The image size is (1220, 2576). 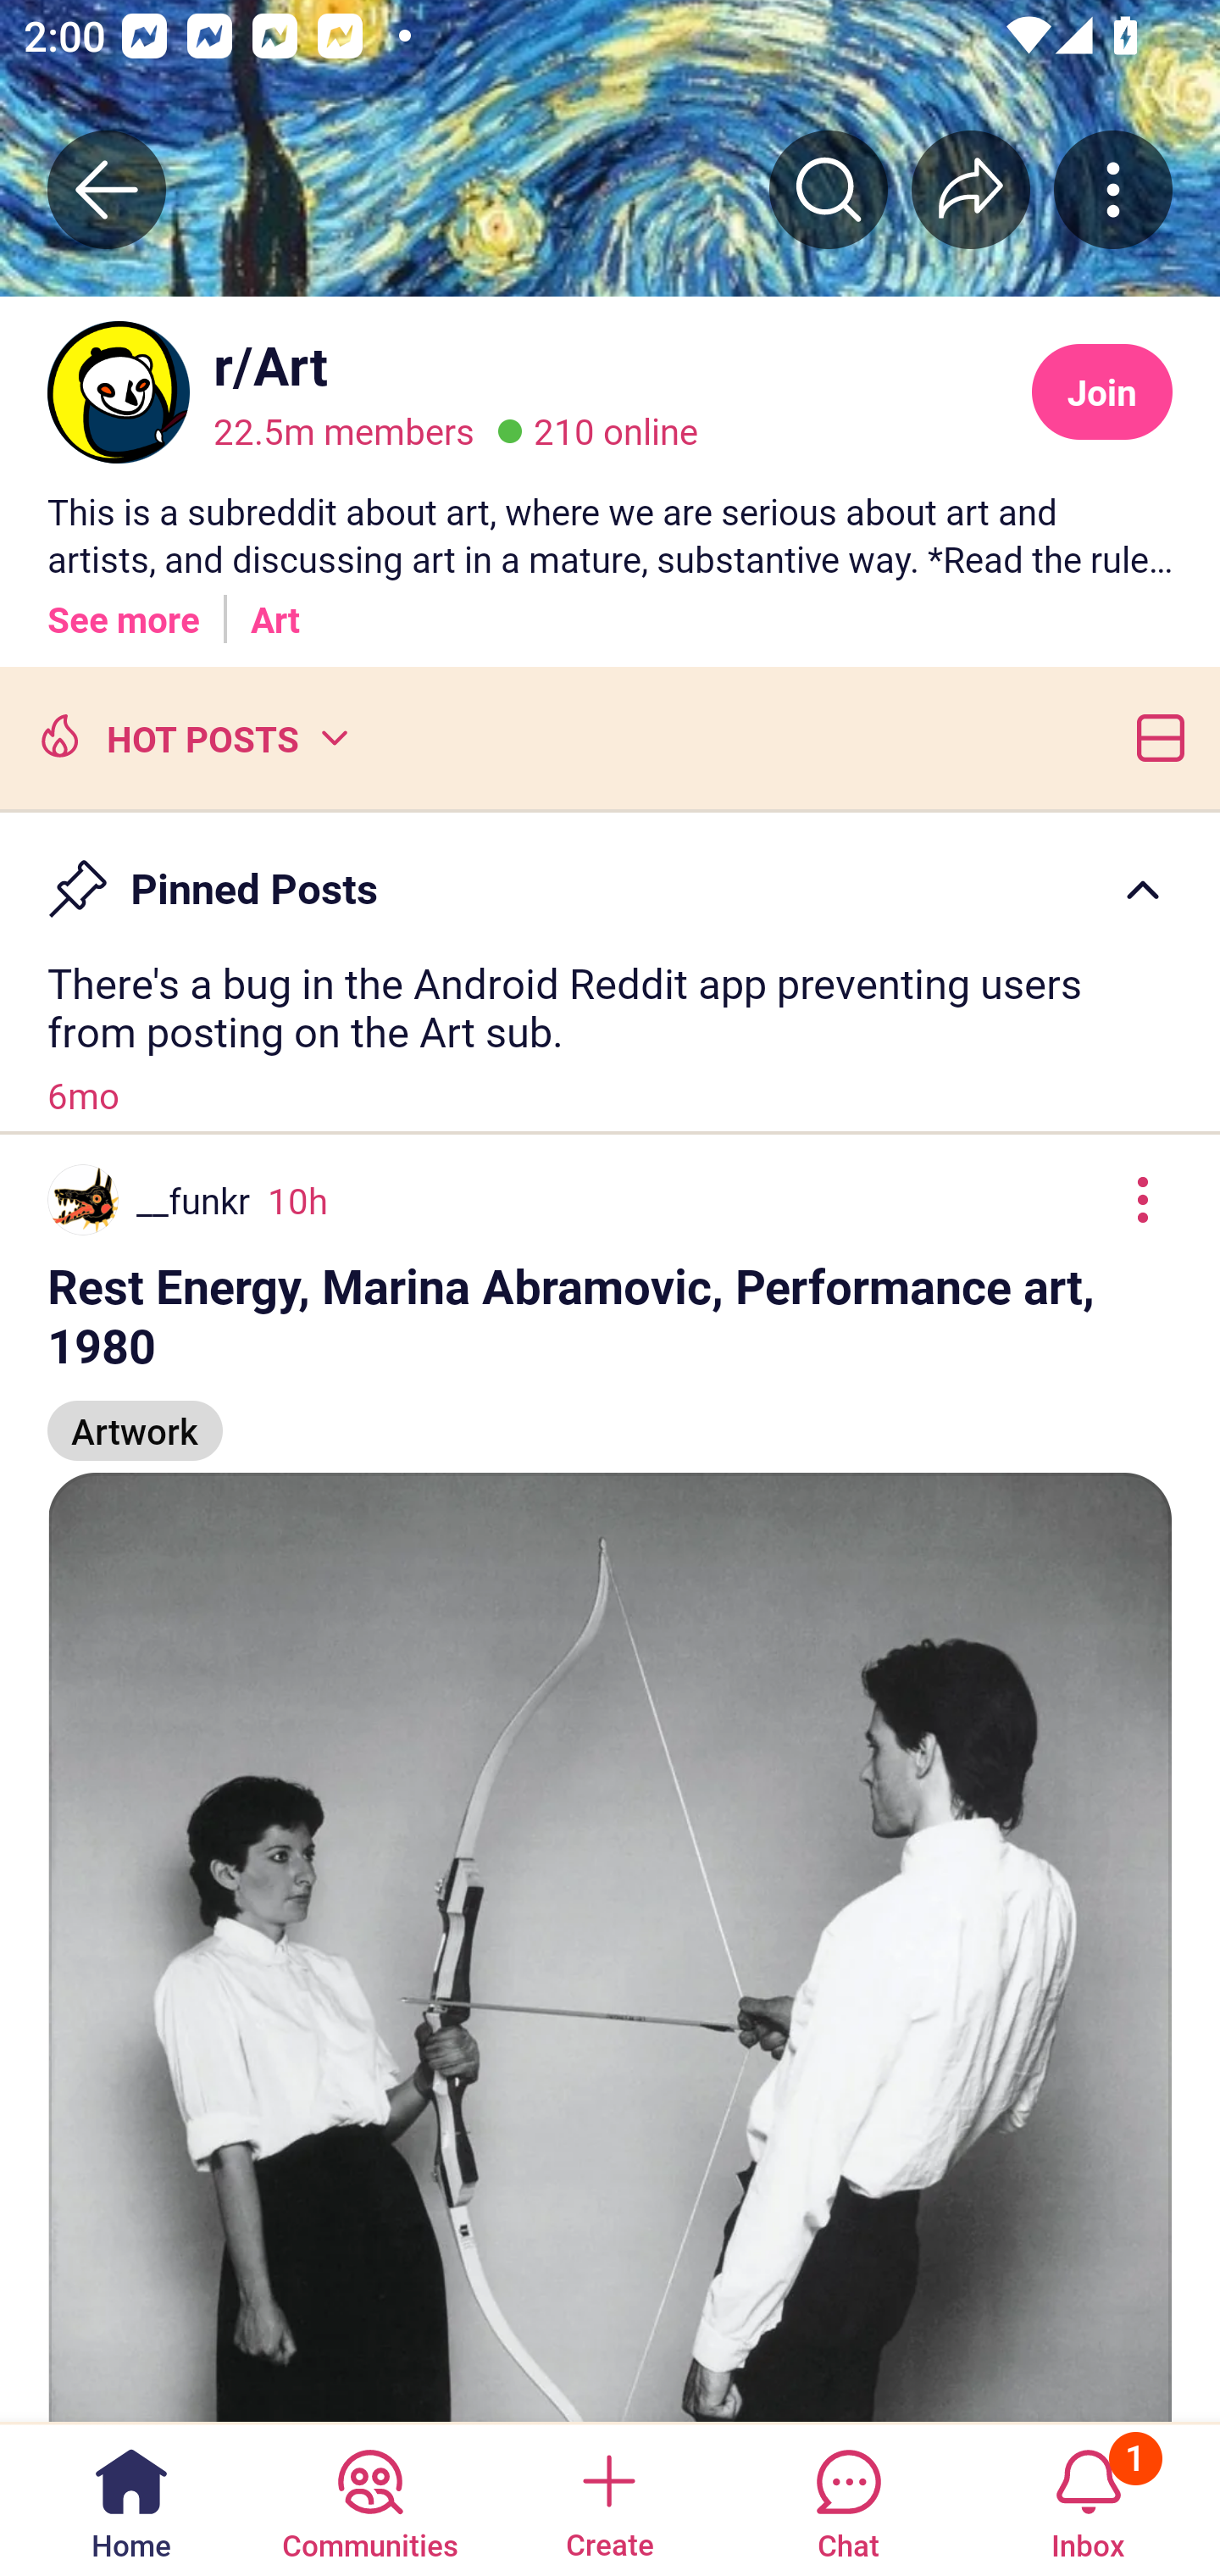 I want to click on Pin Pinned Posts Caret, so click(x=610, y=874).